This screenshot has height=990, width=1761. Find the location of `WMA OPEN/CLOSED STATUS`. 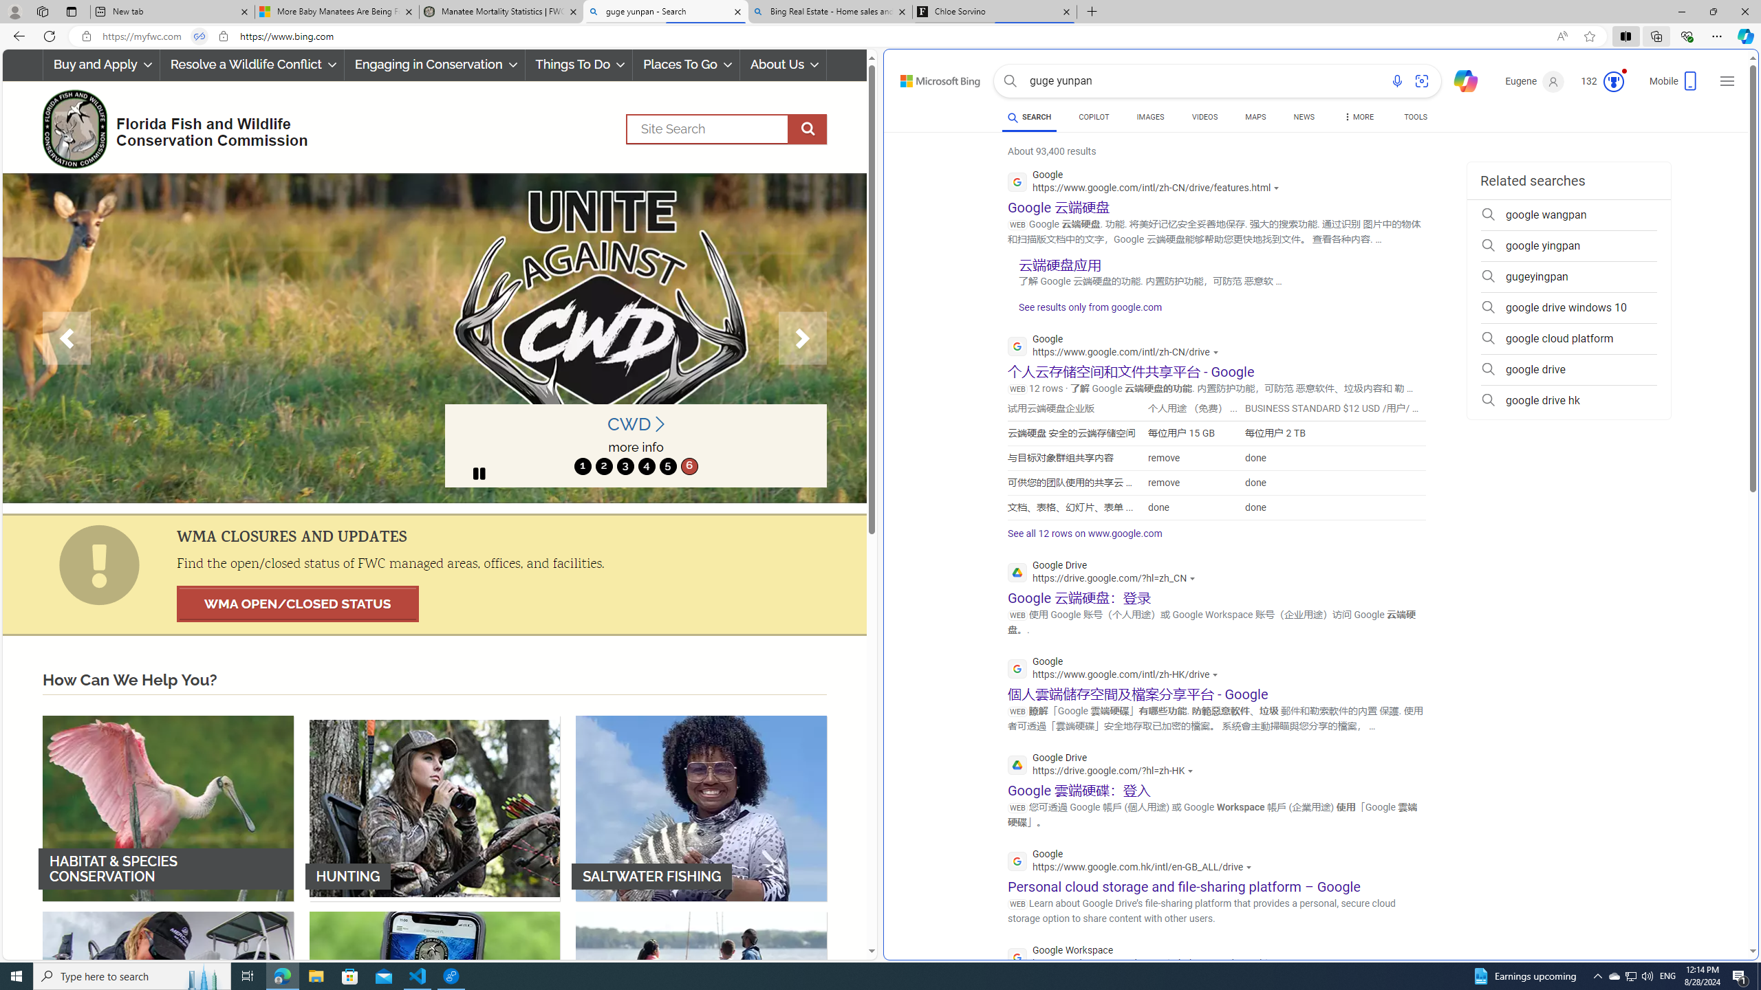

WMA OPEN/CLOSED STATUS is located at coordinates (297, 604).